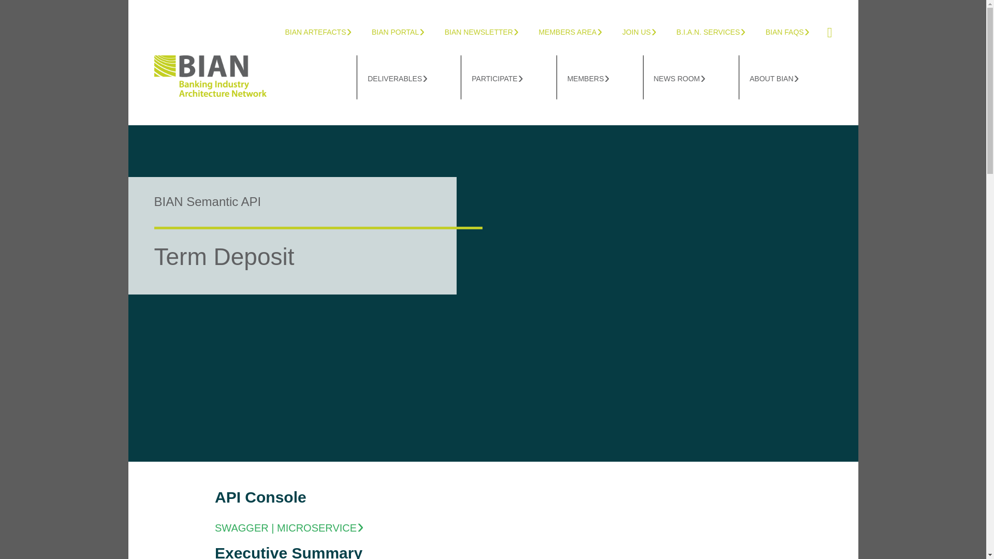  Describe the element at coordinates (579, 31) in the screenshot. I see `MEMBERS AREA` at that location.